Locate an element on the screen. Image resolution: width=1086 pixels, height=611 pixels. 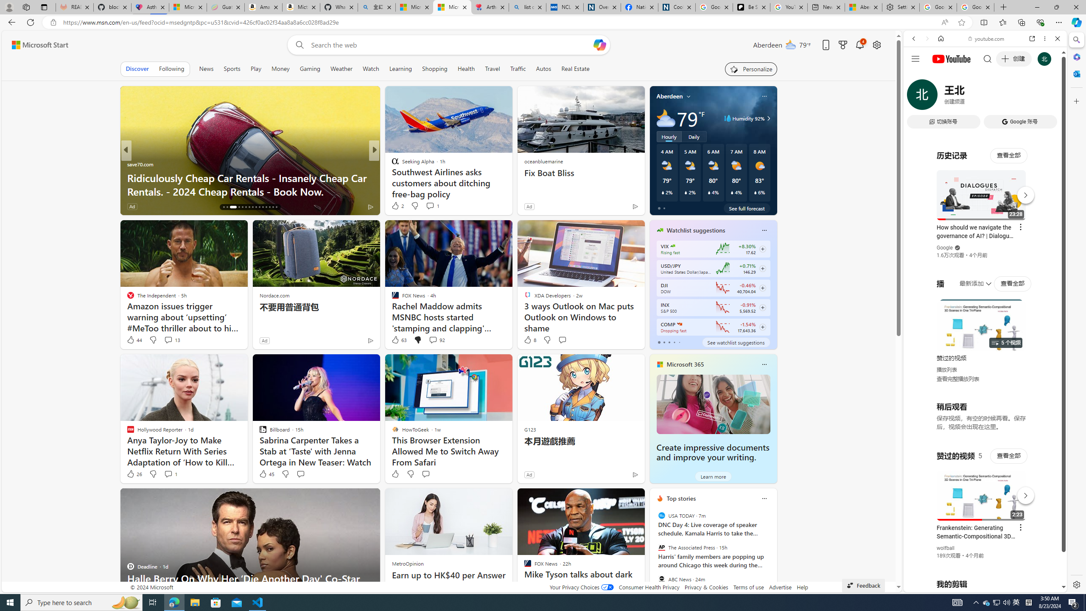
This story is trending is located at coordinates (619, 208).